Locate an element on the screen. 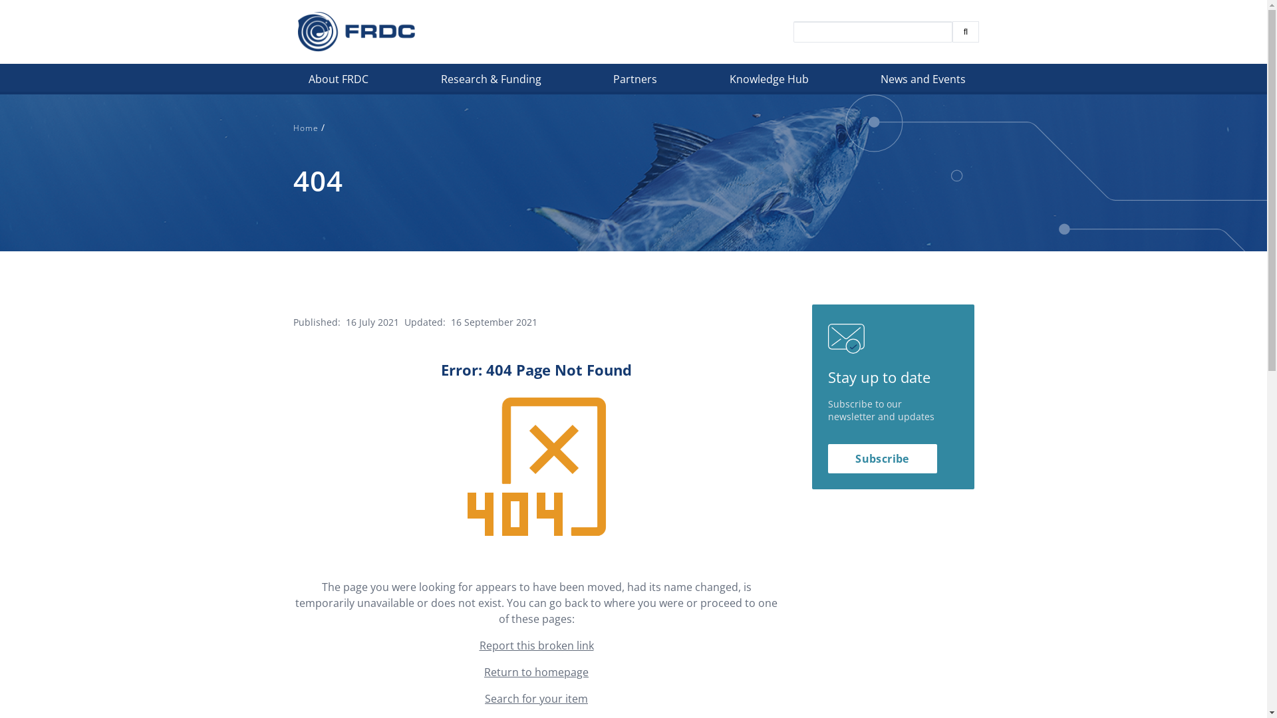 Image resolution: width=1277 pixels, height=718 pixels. Home is located at coordinates (306, 128).